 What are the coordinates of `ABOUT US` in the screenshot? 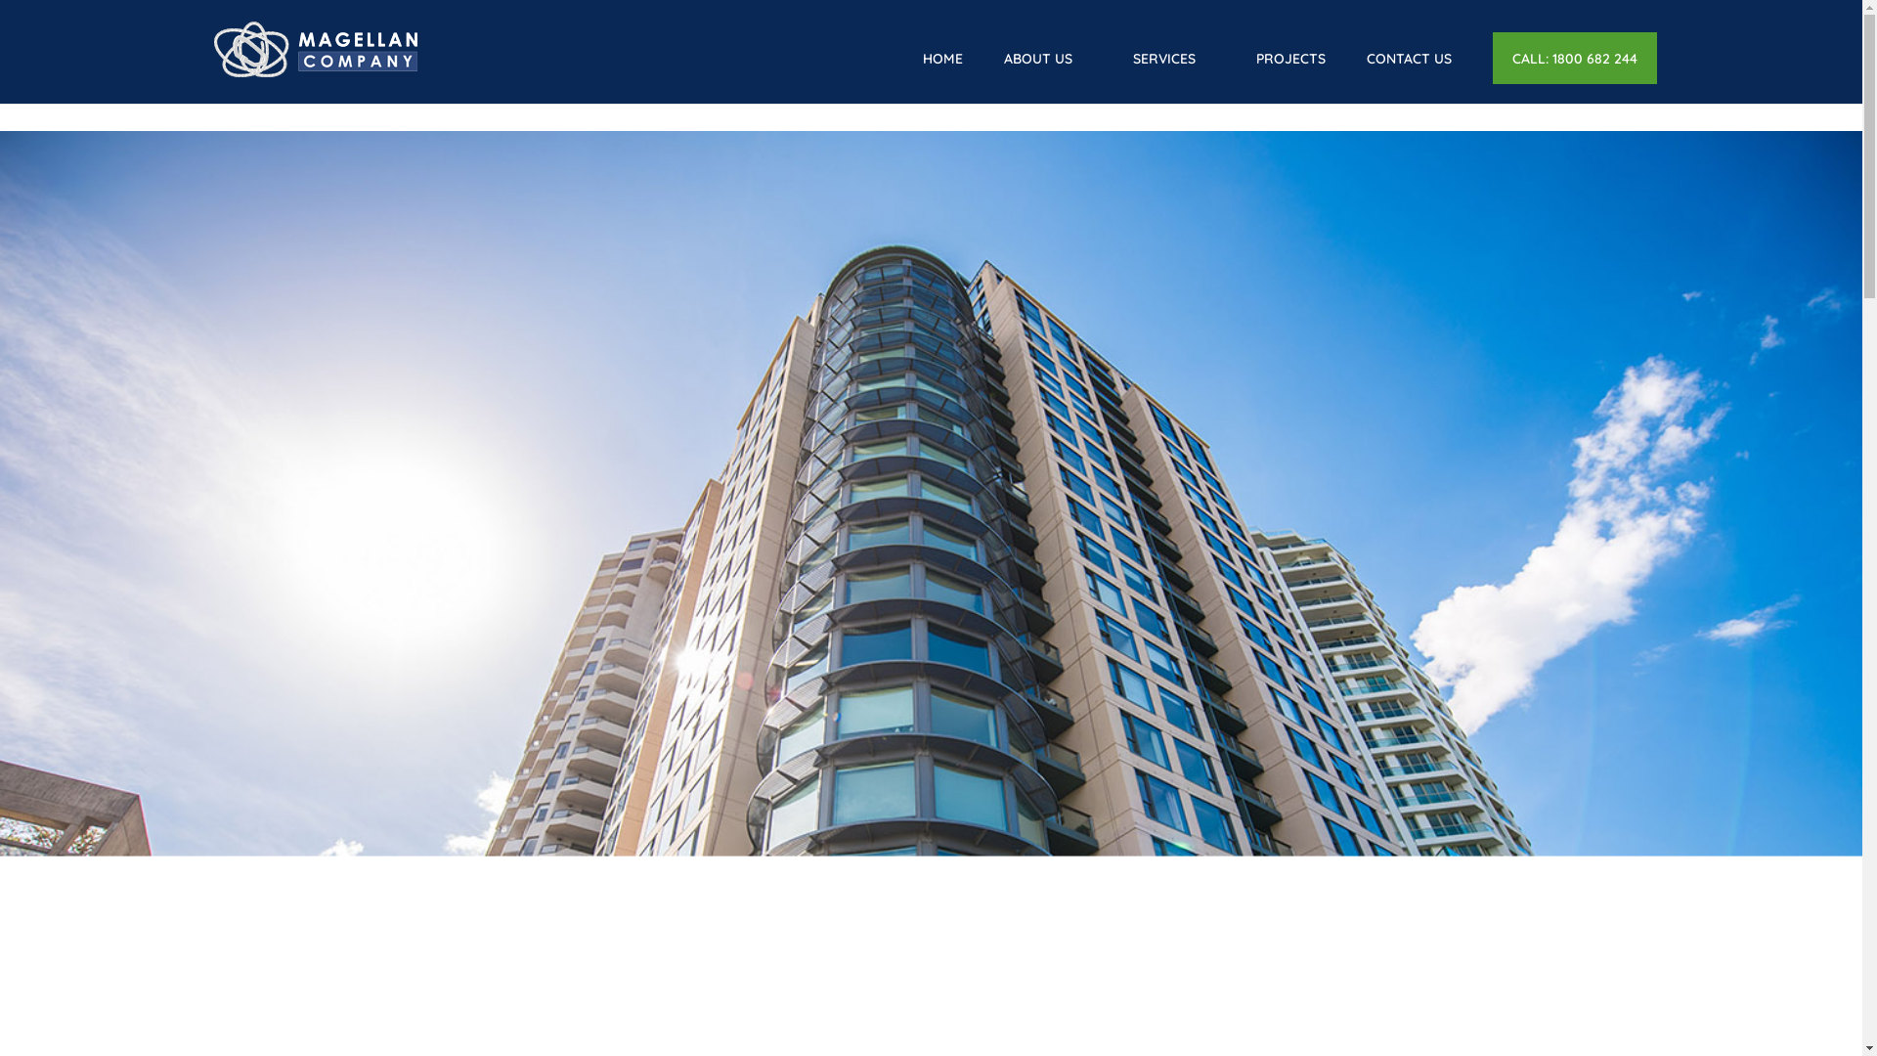 It's located at (1048, 74).